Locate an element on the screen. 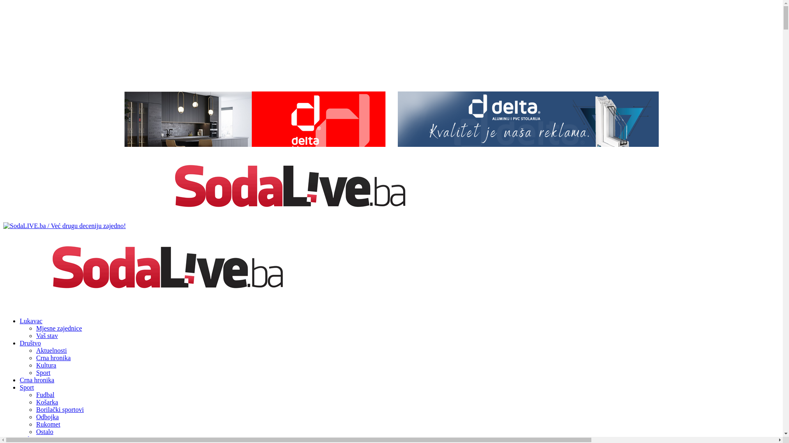 Image resolution: width=789 pixels, height=443 pixels. Advertisement is located at coordinates (391, 44).